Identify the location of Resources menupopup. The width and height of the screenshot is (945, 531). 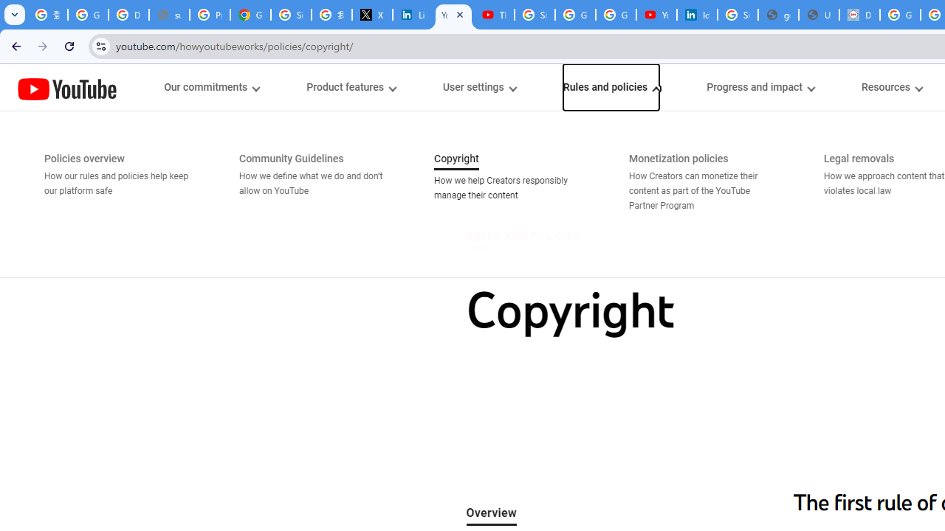
(892, 87).